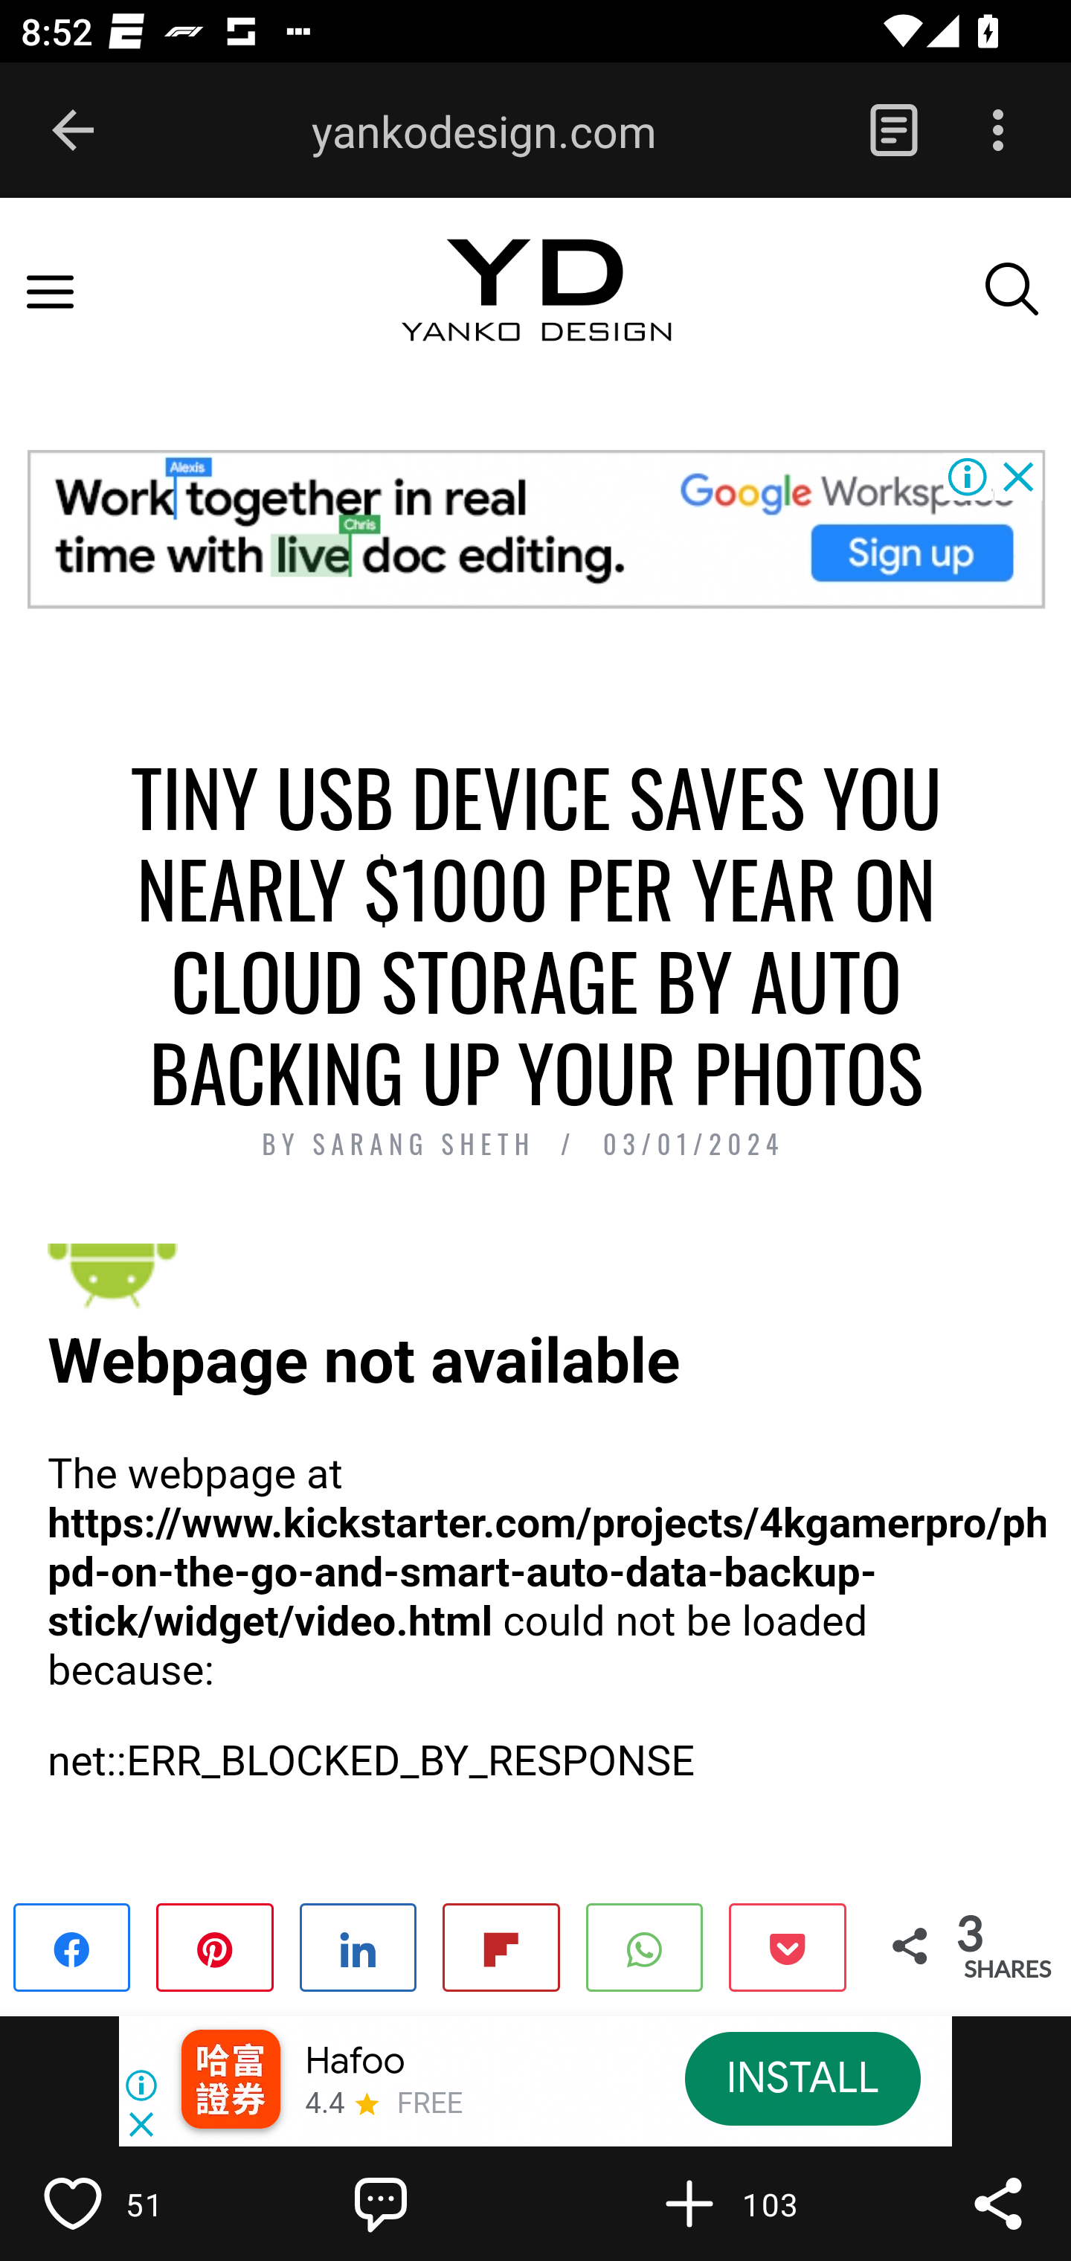  I want to click on T WhatsApp T WhatsApp, so click(645, 1946).